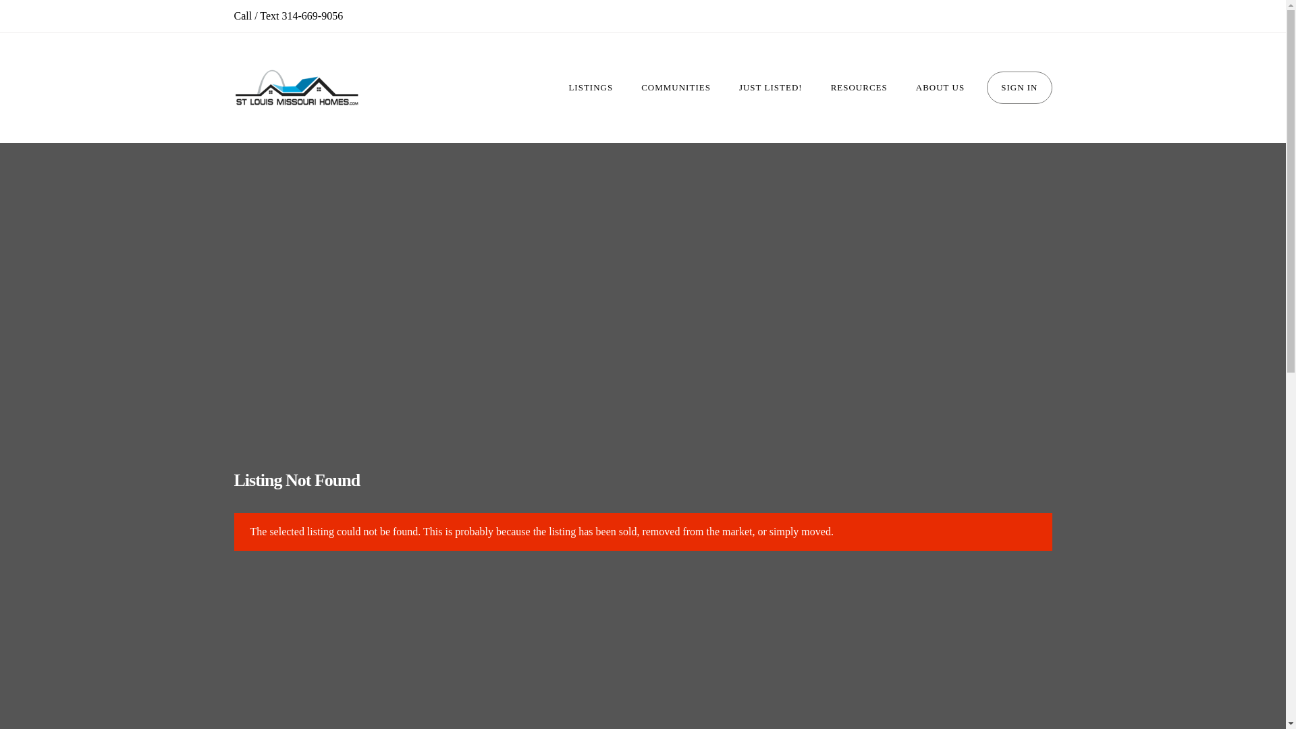 The height and width of the screenshot is (729, 1296). Describe the element at coordinates (296, 88) in the screenshot. I see `St Louis Missouri Homes Real Estate Site` at that location.